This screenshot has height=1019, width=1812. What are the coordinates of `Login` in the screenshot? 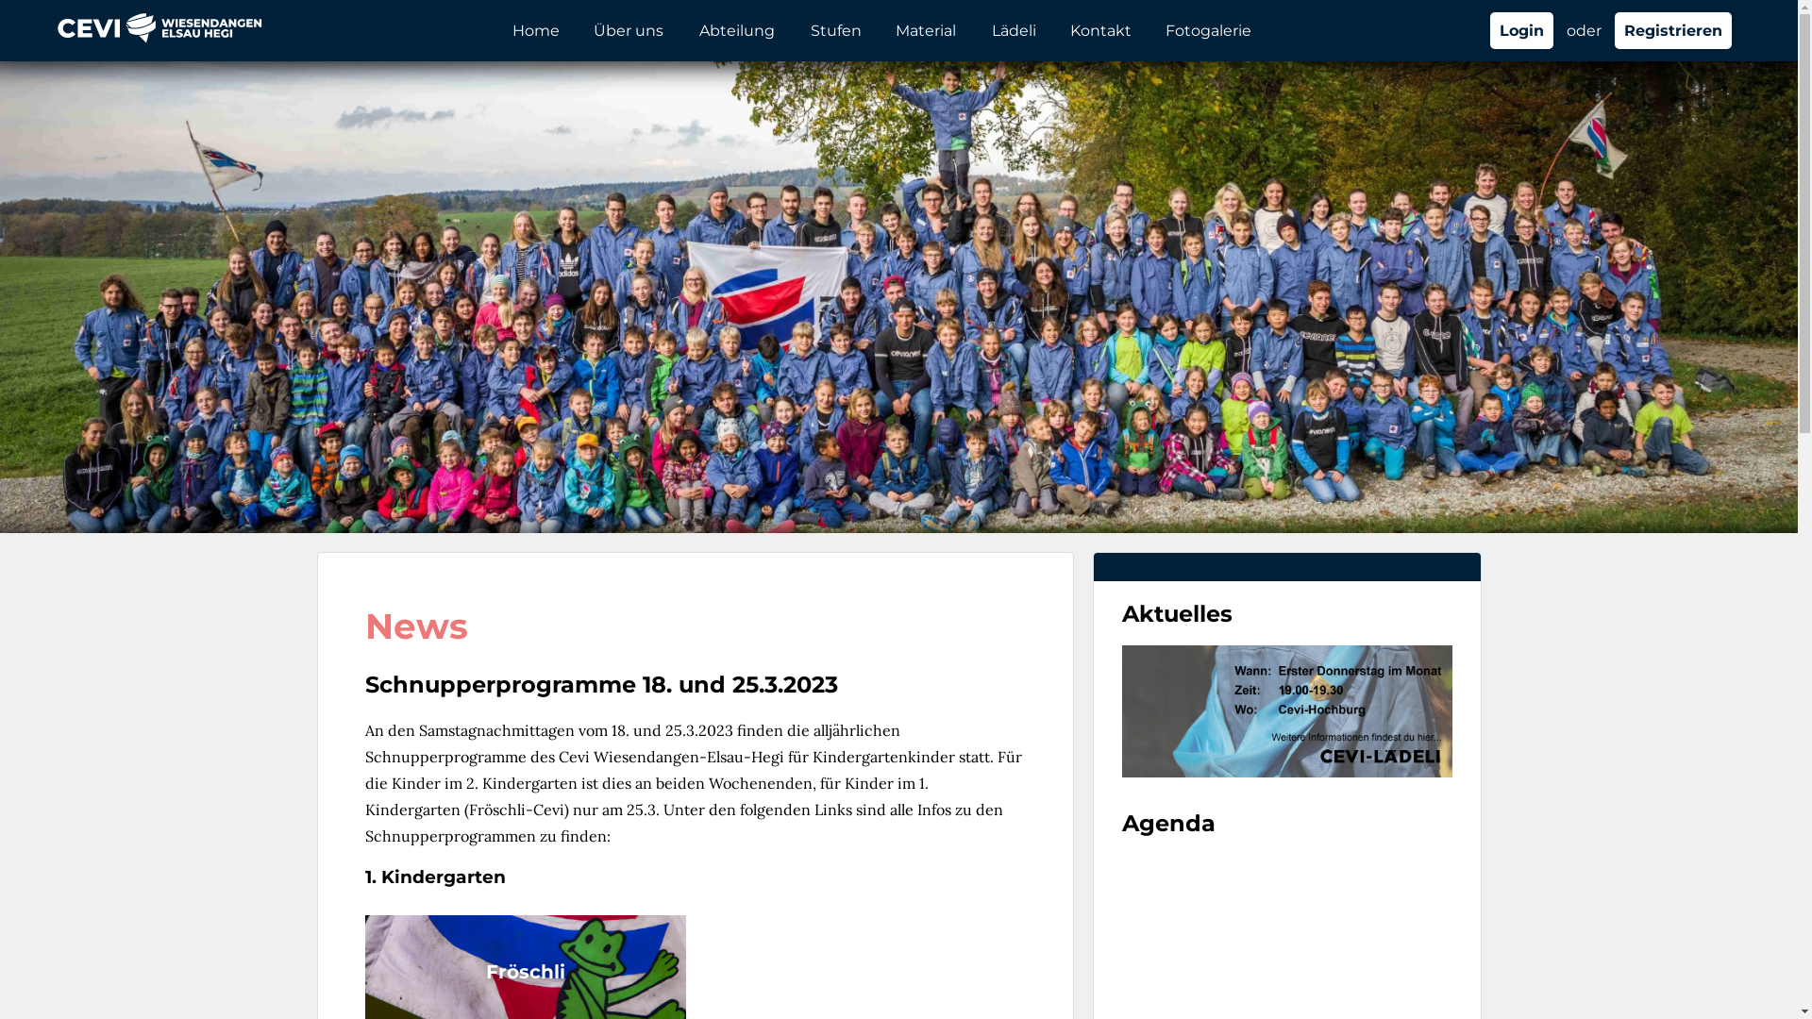 It's located at (1521, 30).